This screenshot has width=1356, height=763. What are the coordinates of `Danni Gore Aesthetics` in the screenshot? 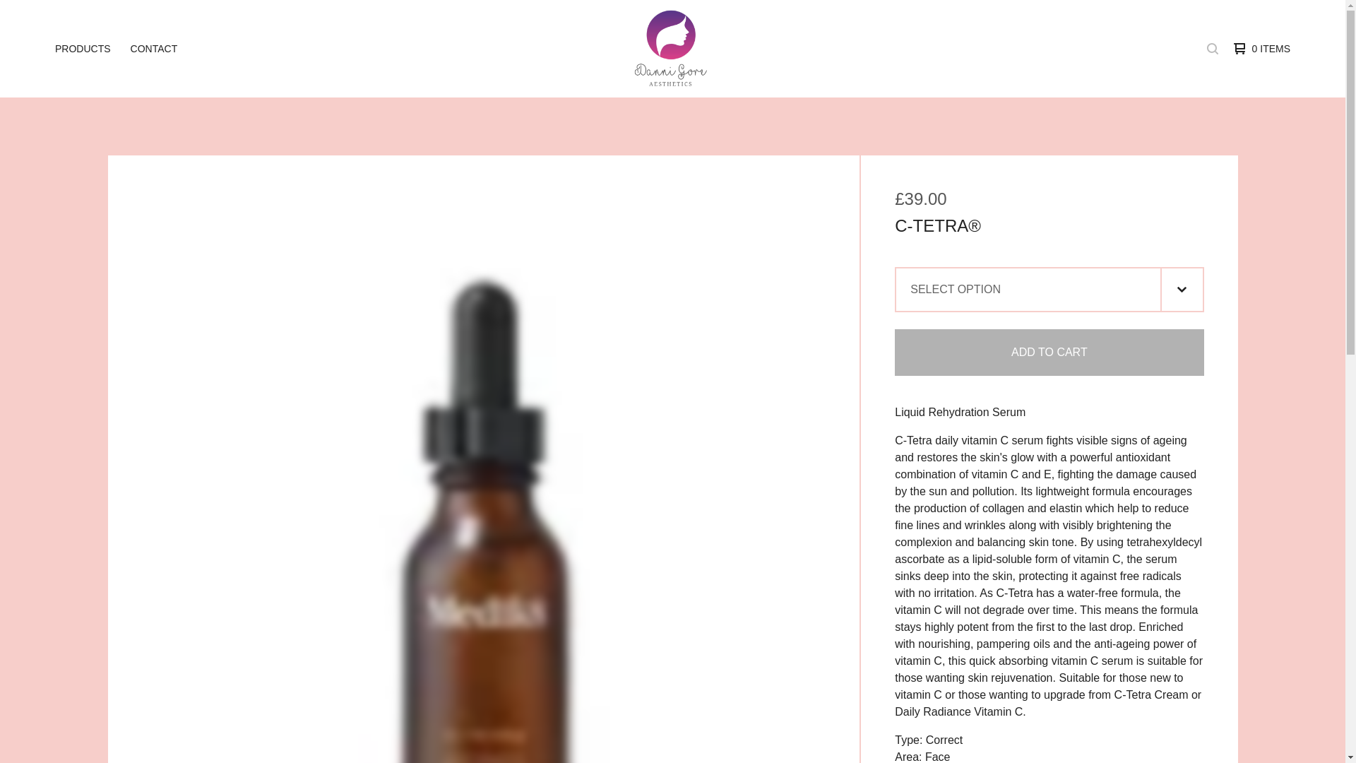 It's located at (670, 48).